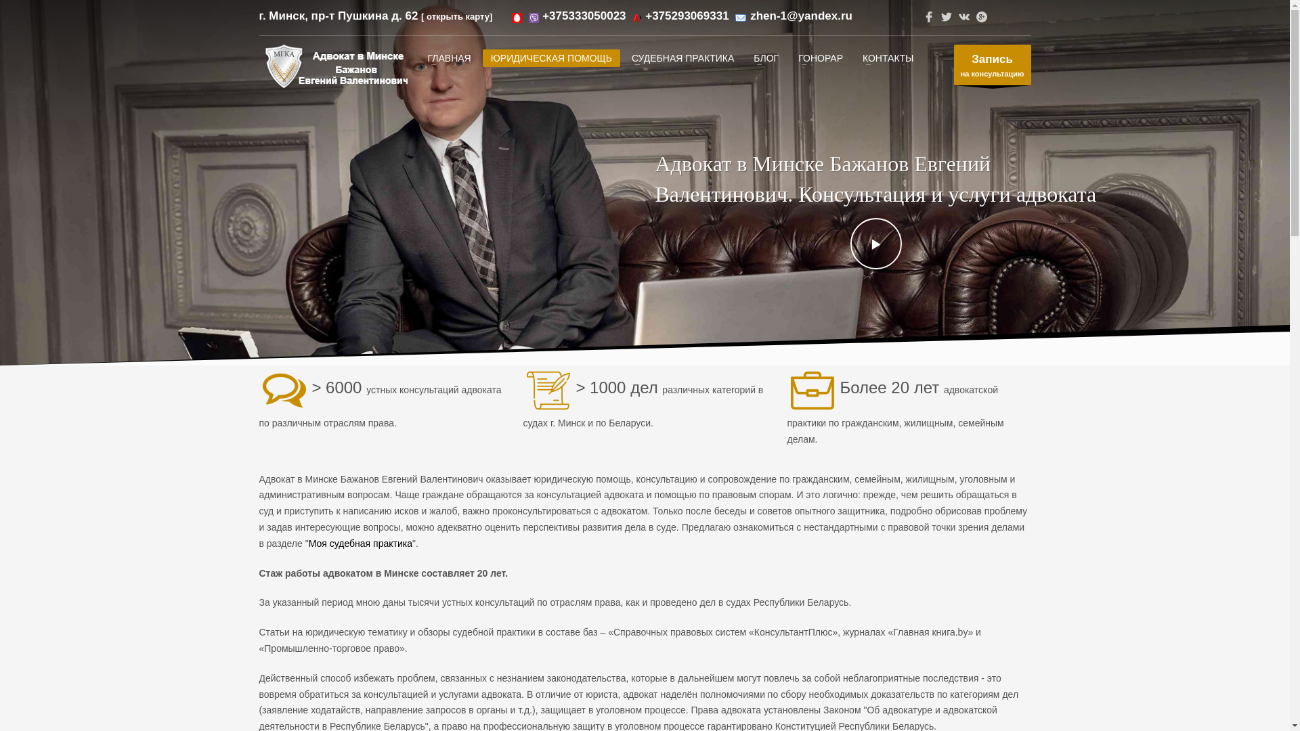 The height and width of the screenshot is (731, 1300). Describe the element at coordinates (946, 17) in the screenshot. I see `twitter` at that location.